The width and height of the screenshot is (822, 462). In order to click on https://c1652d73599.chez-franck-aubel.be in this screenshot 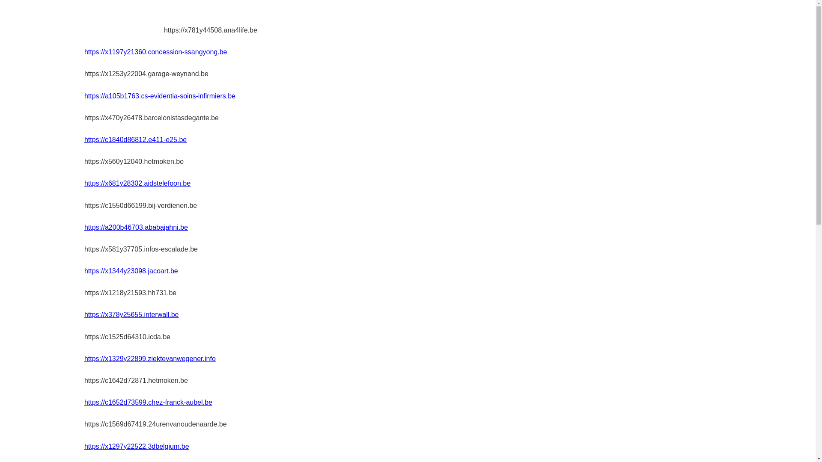, I will do `click(148, 402)`.